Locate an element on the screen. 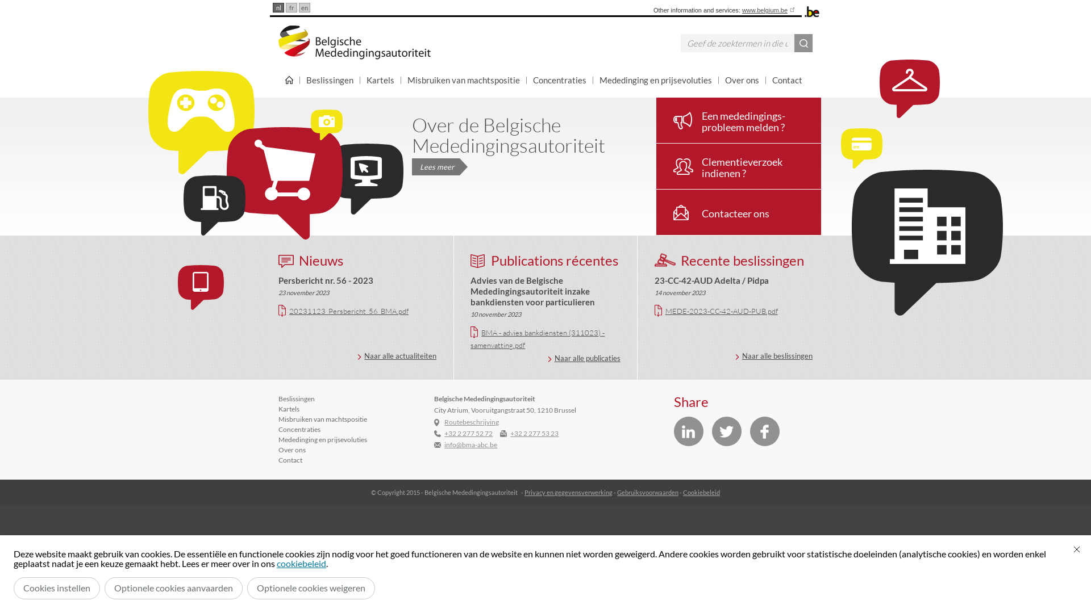 This screenshot has height=613, width=1091. cookiebeleid is located at coordinates (301, 563).